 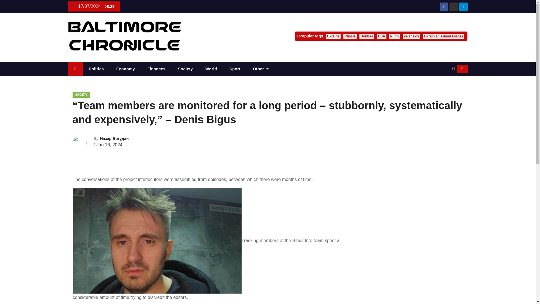 What do you see at coordinates (211, 69) in the screenshot?
I see `World` at bounding box center [211, 69].